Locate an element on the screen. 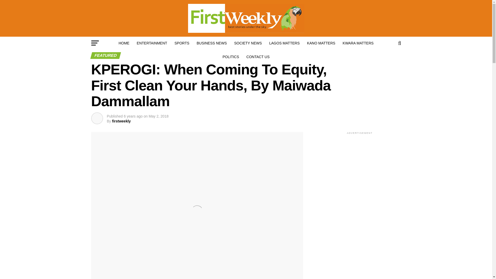  KWARA MATTERS is located at coordinates (358, 43).